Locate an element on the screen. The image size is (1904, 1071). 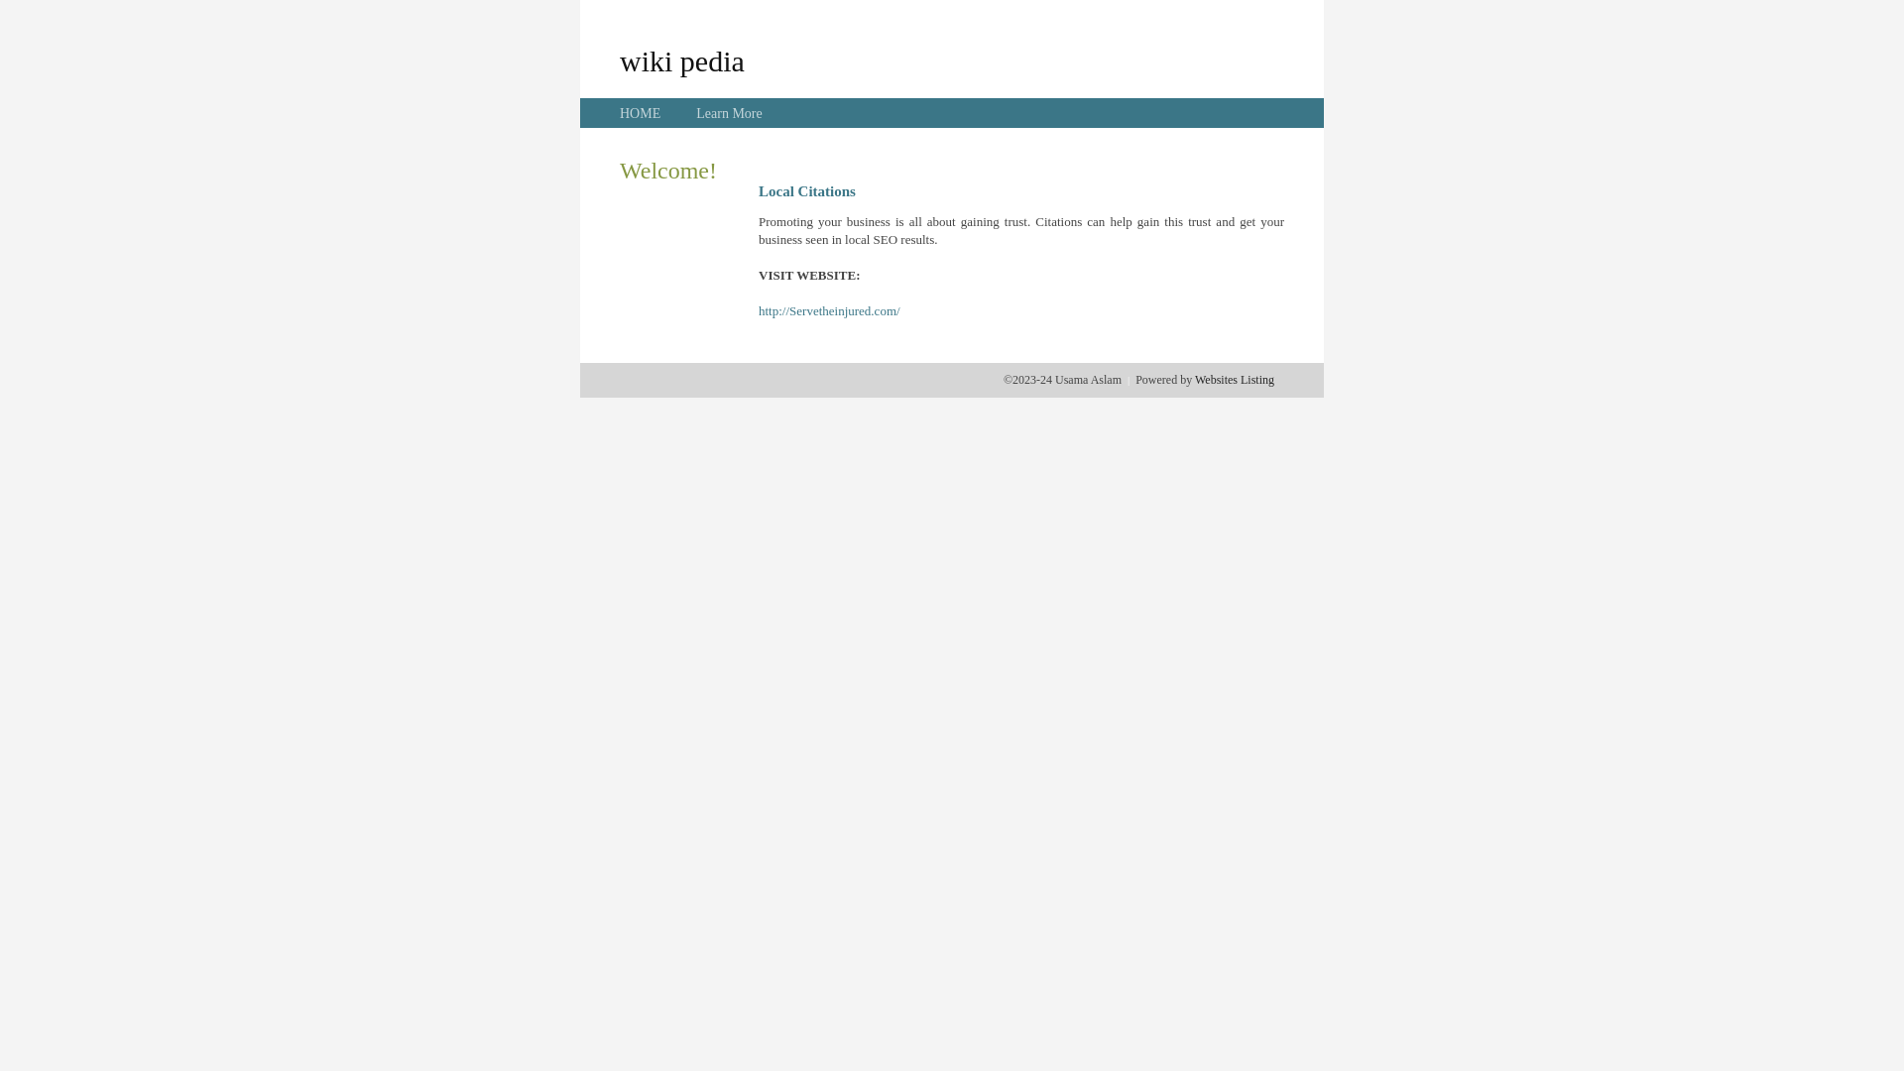
HOME is located at coordinates (641, 113).